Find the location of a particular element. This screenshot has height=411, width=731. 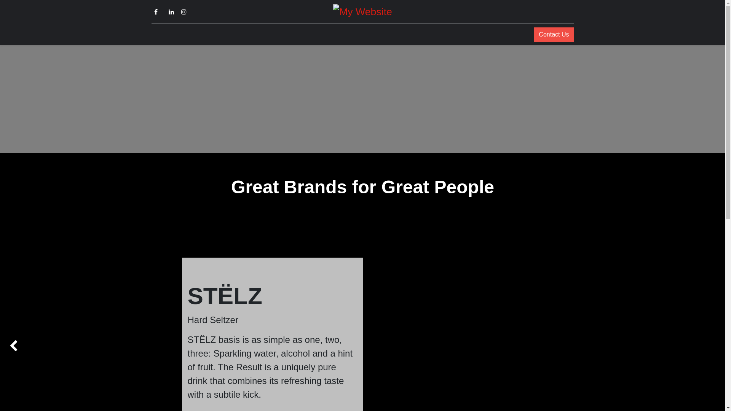

My Website is located at coordinates (362, 12).